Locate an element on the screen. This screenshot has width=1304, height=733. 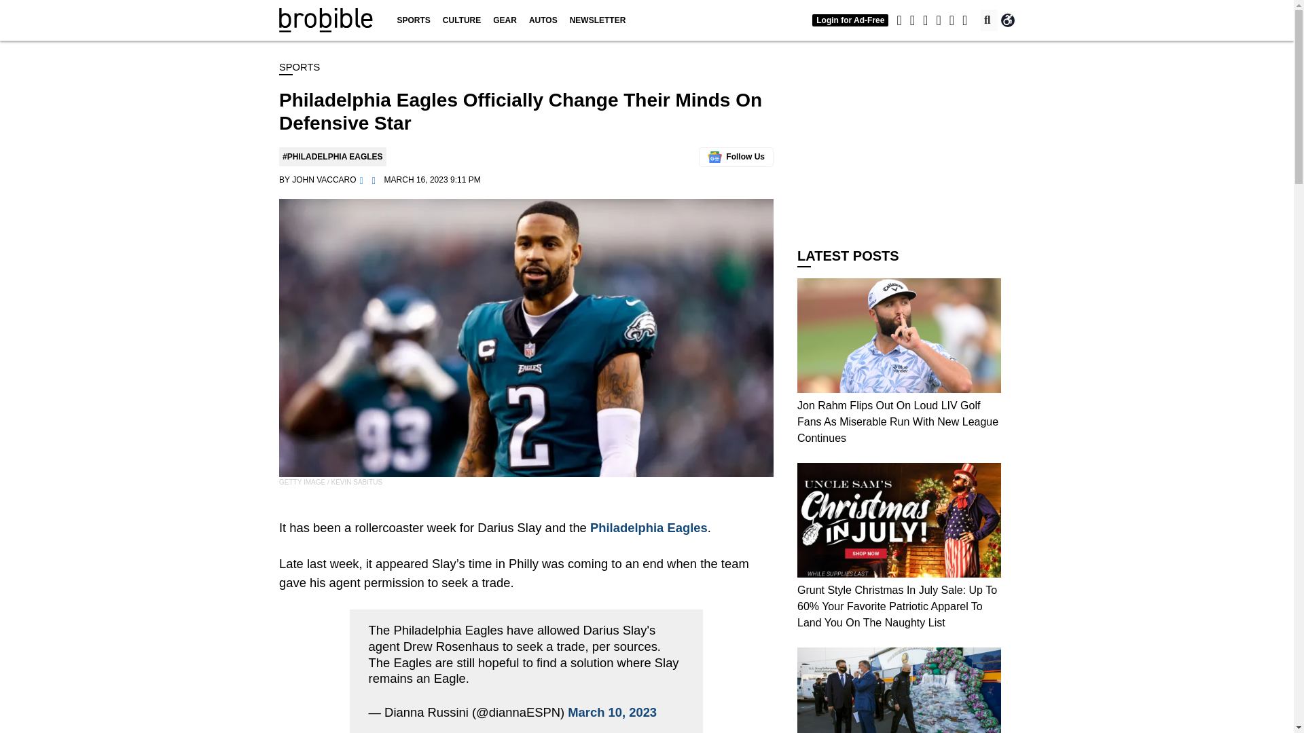
SPORTS is located at coordinates (413, 20).